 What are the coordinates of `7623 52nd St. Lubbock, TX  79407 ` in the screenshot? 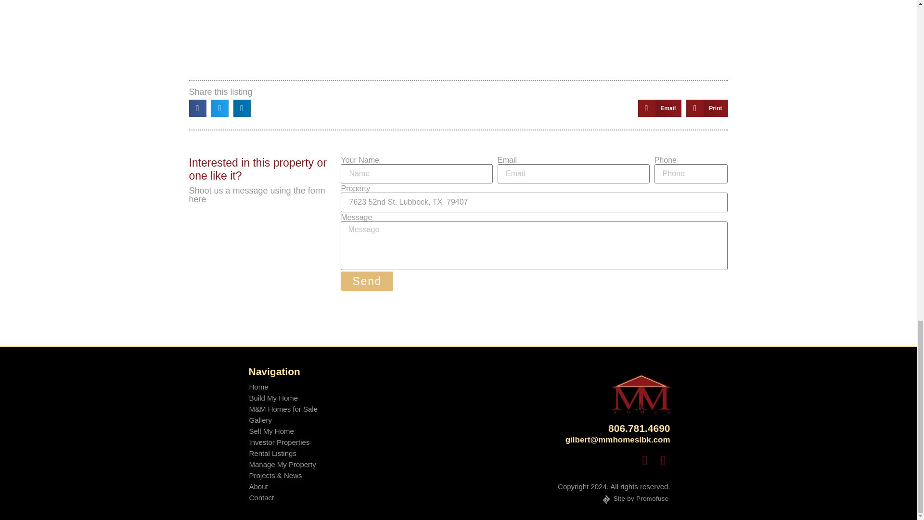 It's located at (534, 202).